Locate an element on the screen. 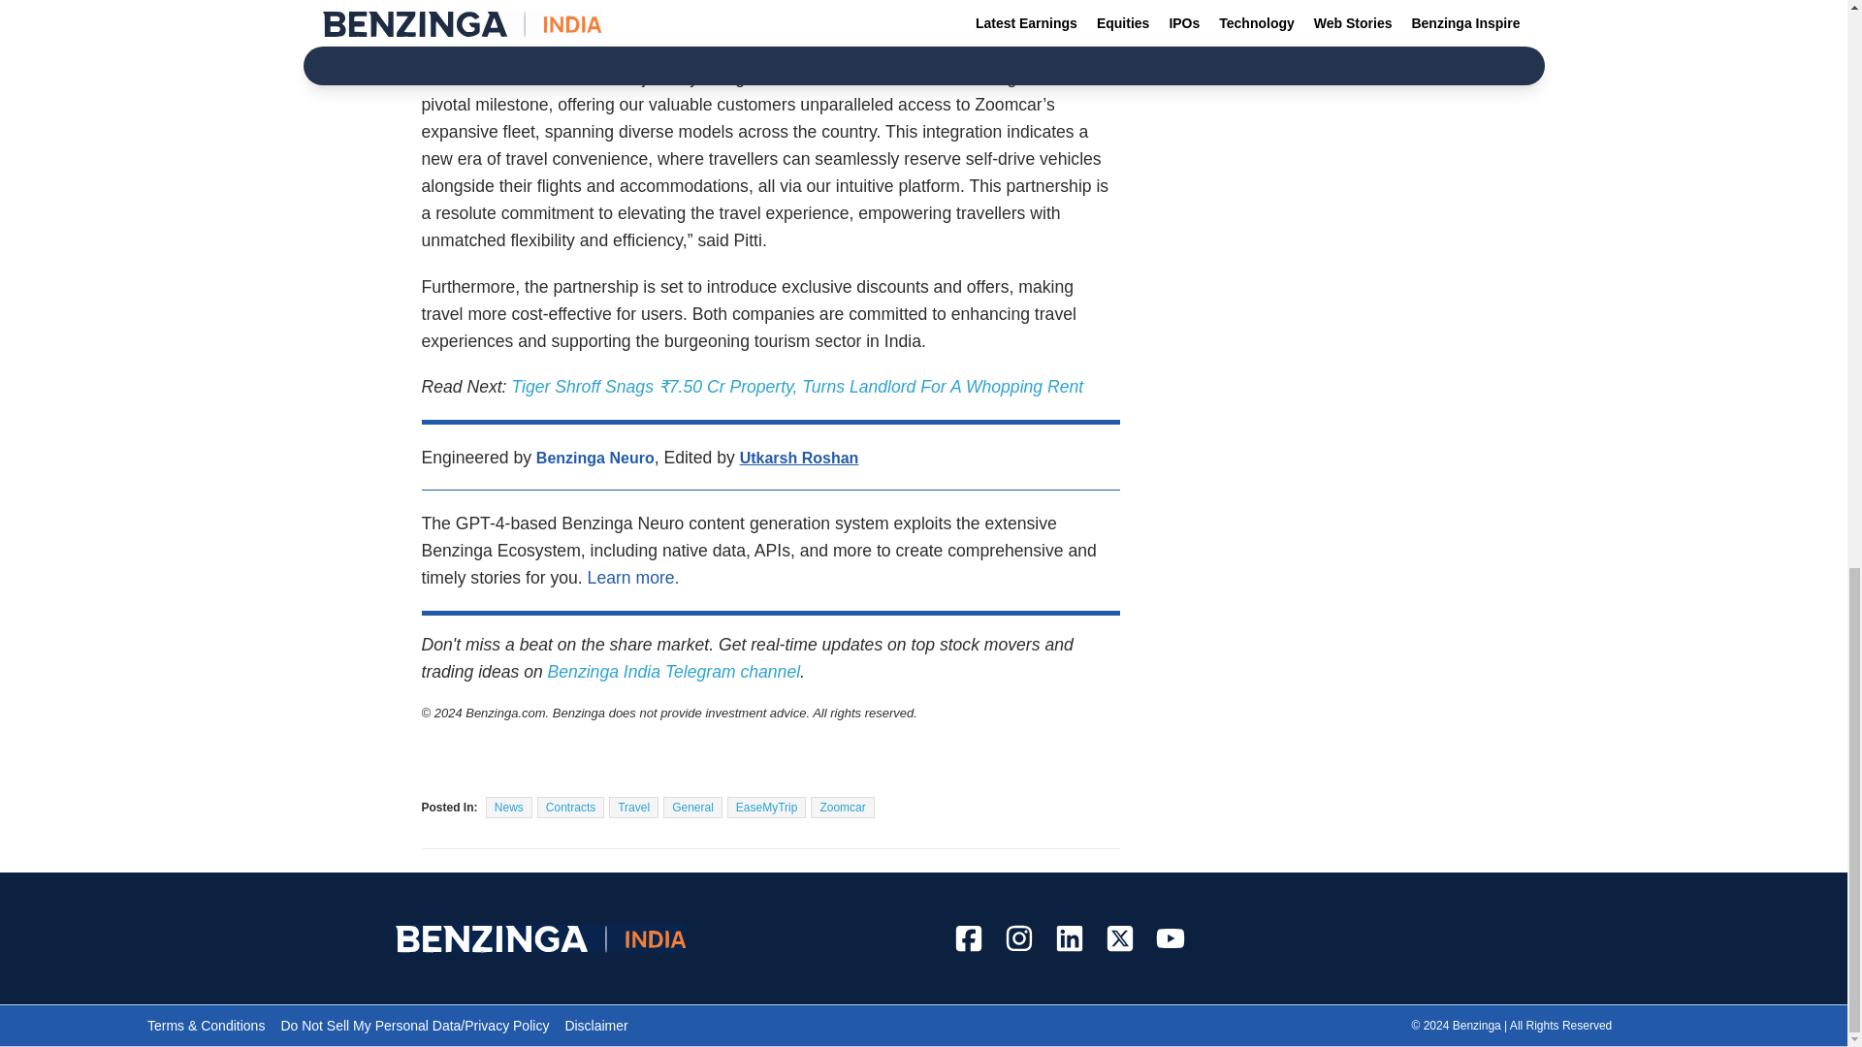 Image resolution: width=1862 pixels, height=1047 pixels. Contracts is located at coordinates (570, 807).